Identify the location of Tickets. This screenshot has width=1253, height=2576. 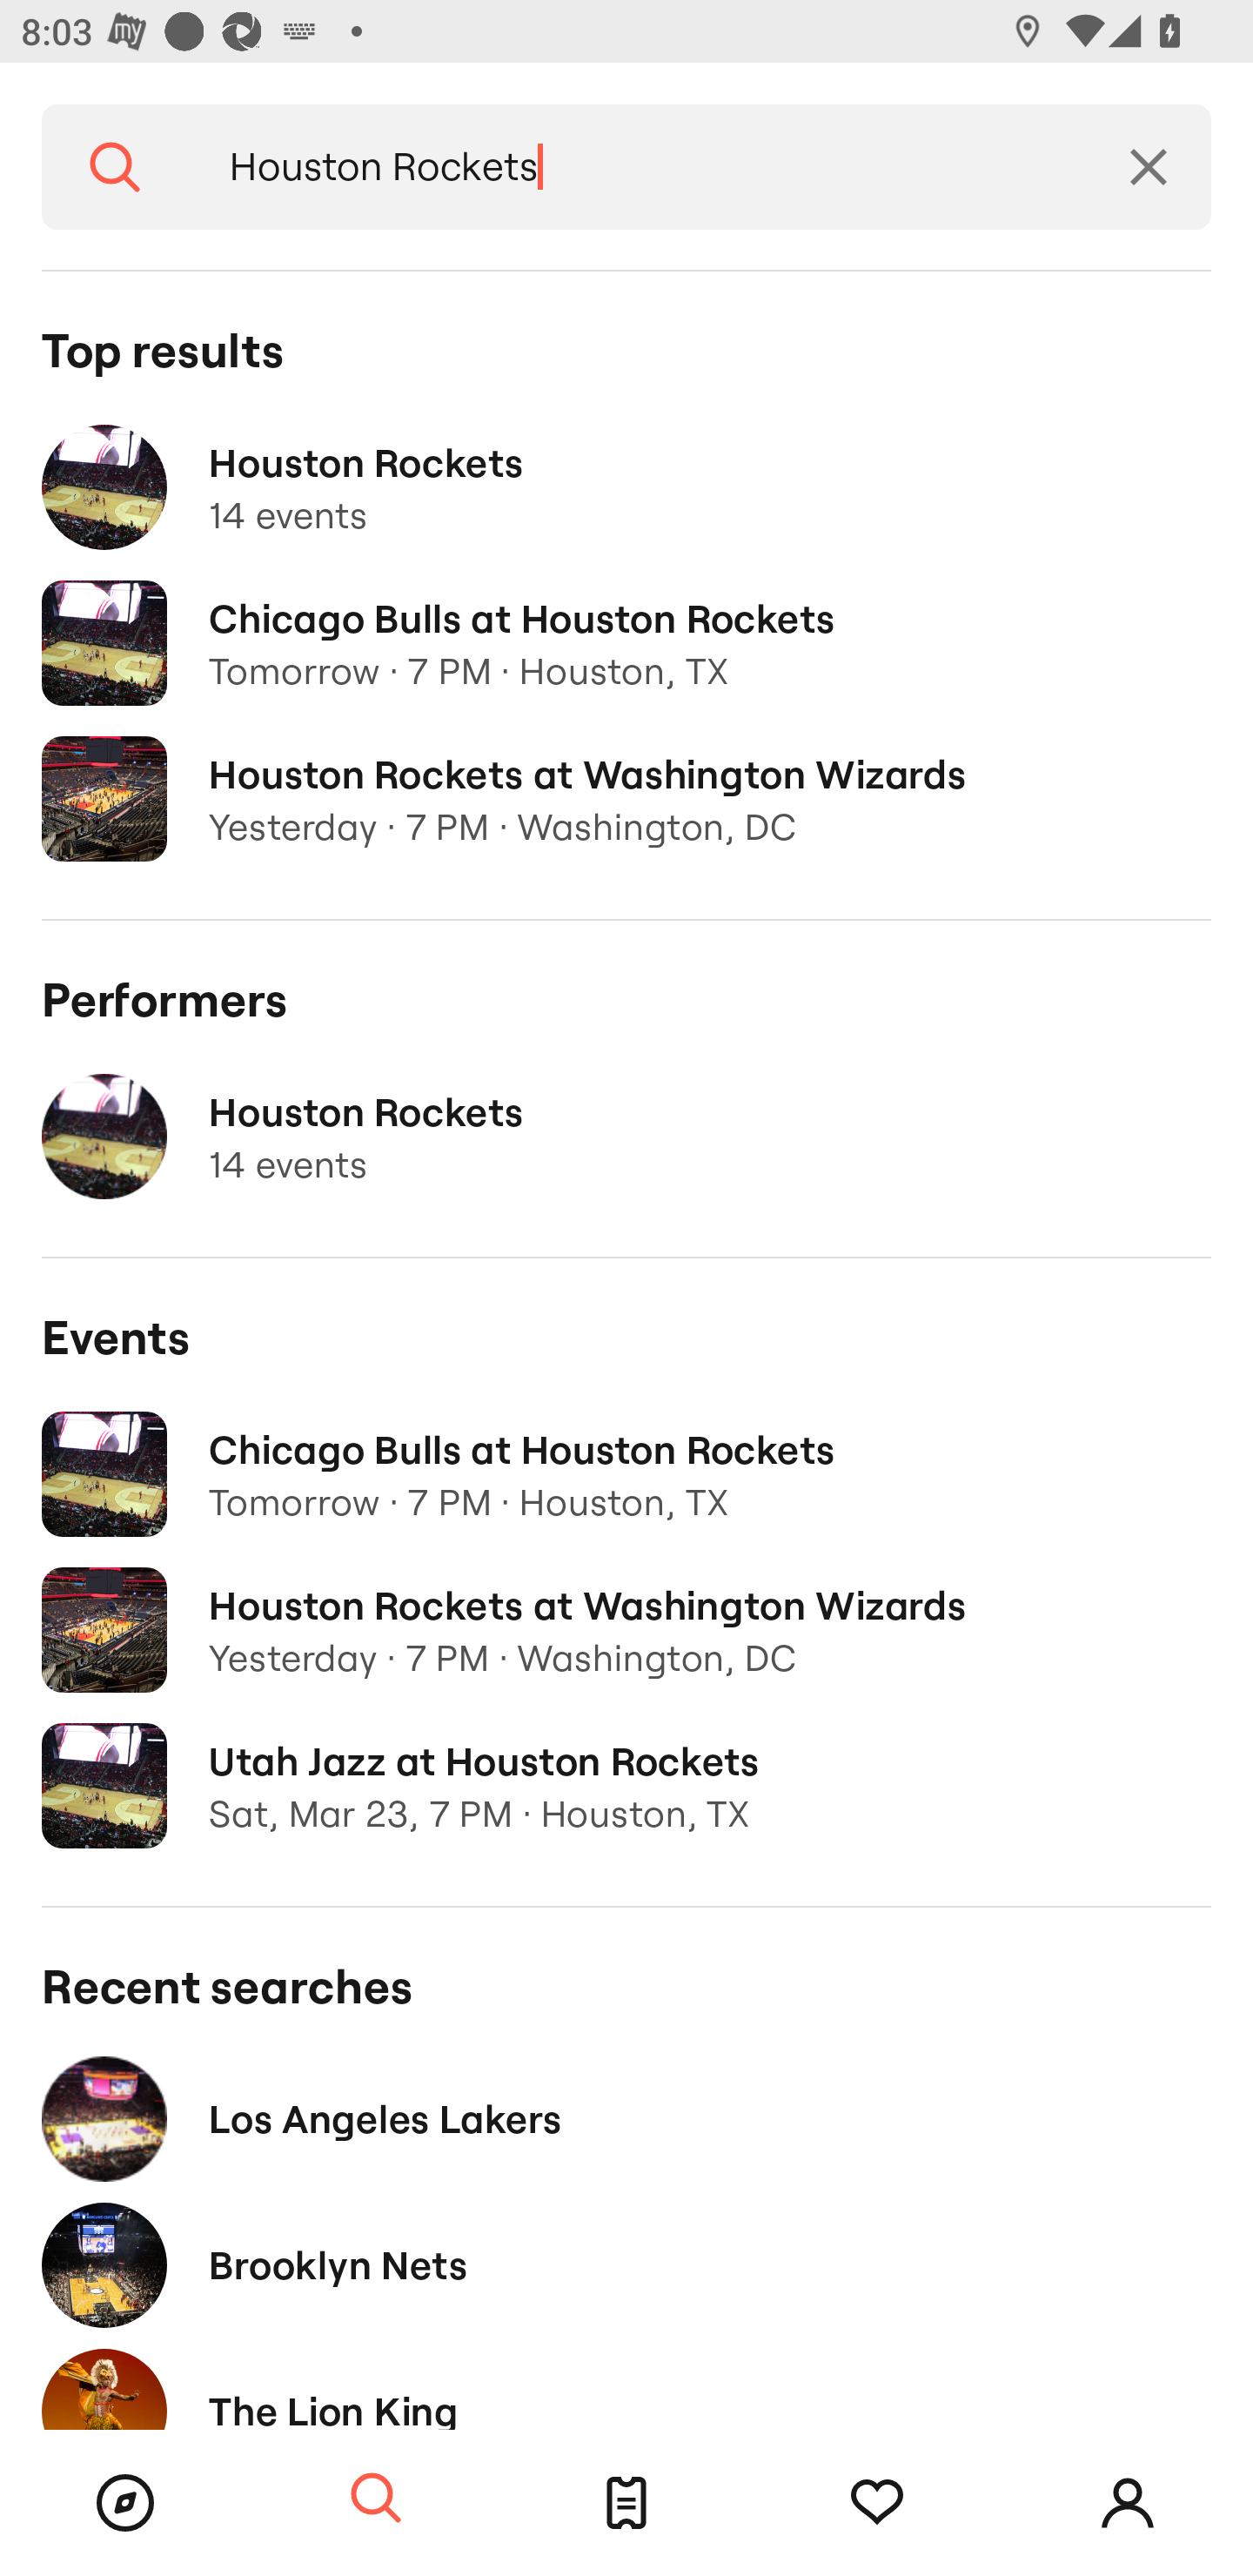
(626, 2503).